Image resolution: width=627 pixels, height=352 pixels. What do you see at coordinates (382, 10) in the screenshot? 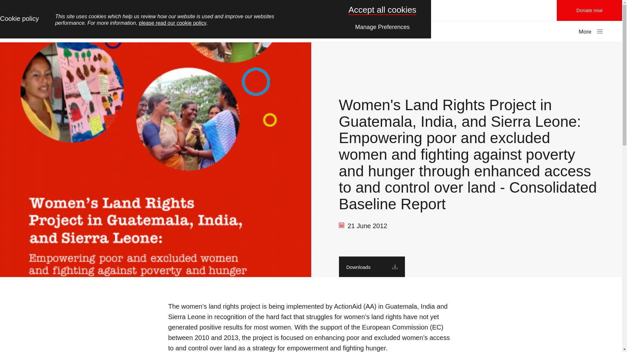
I see `Accept all cookies` at bounding box center [382, 10].